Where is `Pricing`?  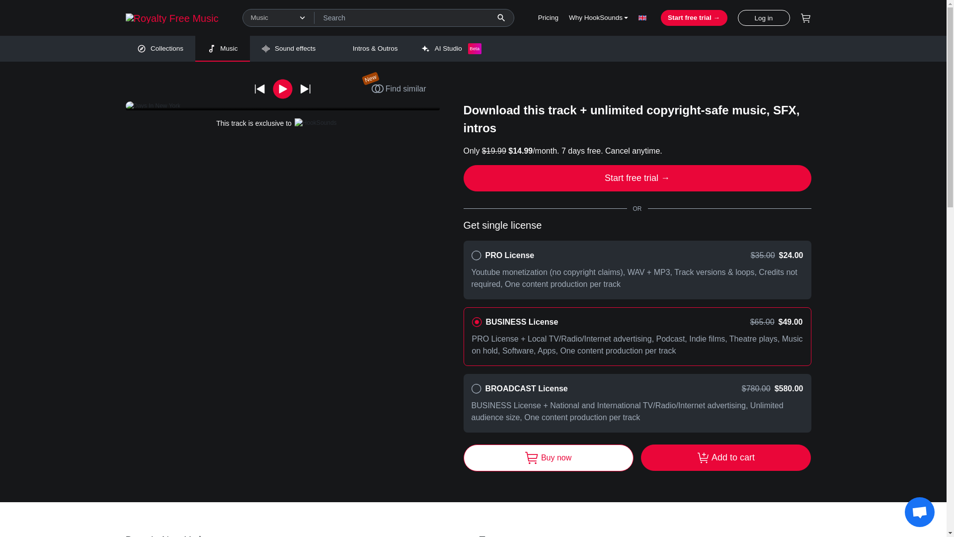 Pricing is located at coordinates (548, 18).